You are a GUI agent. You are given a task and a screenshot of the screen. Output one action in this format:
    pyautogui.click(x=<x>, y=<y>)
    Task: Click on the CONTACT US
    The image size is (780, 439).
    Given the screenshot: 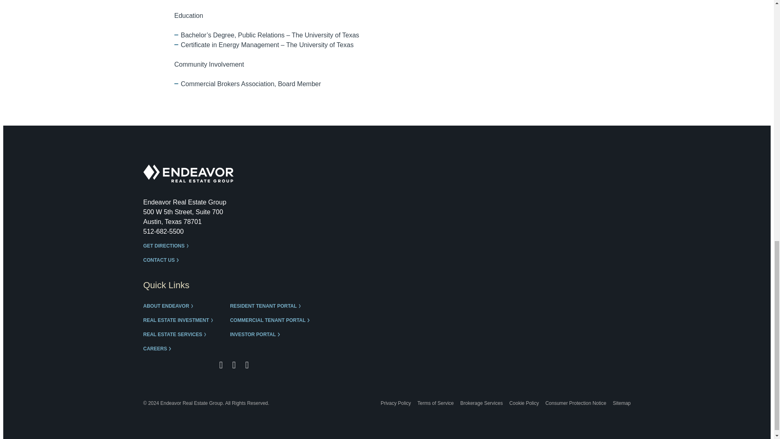 What is the action you would take?
    pyautogui.click(x=162, y=260)
    